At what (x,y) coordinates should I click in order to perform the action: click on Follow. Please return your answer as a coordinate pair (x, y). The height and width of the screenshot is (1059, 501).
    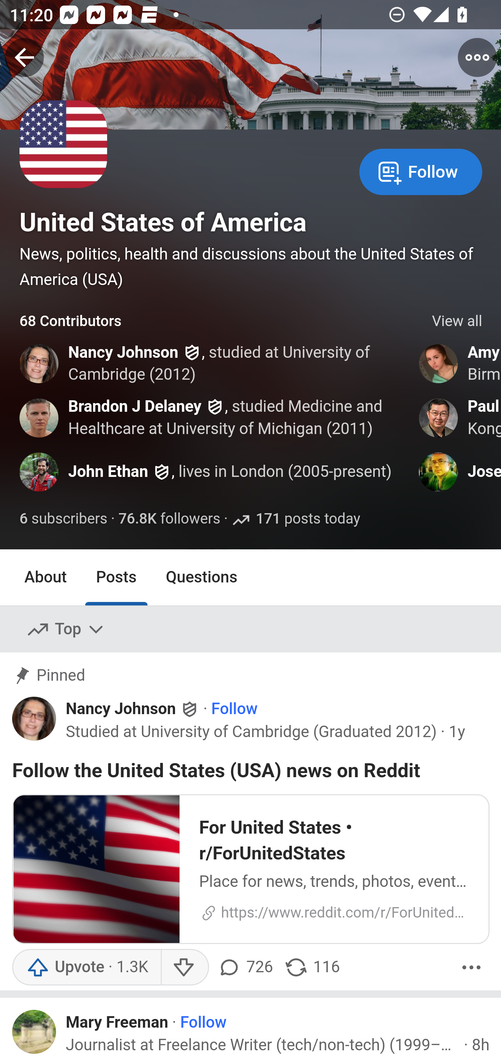
    Looking at the image, I should click on (204, 1022).